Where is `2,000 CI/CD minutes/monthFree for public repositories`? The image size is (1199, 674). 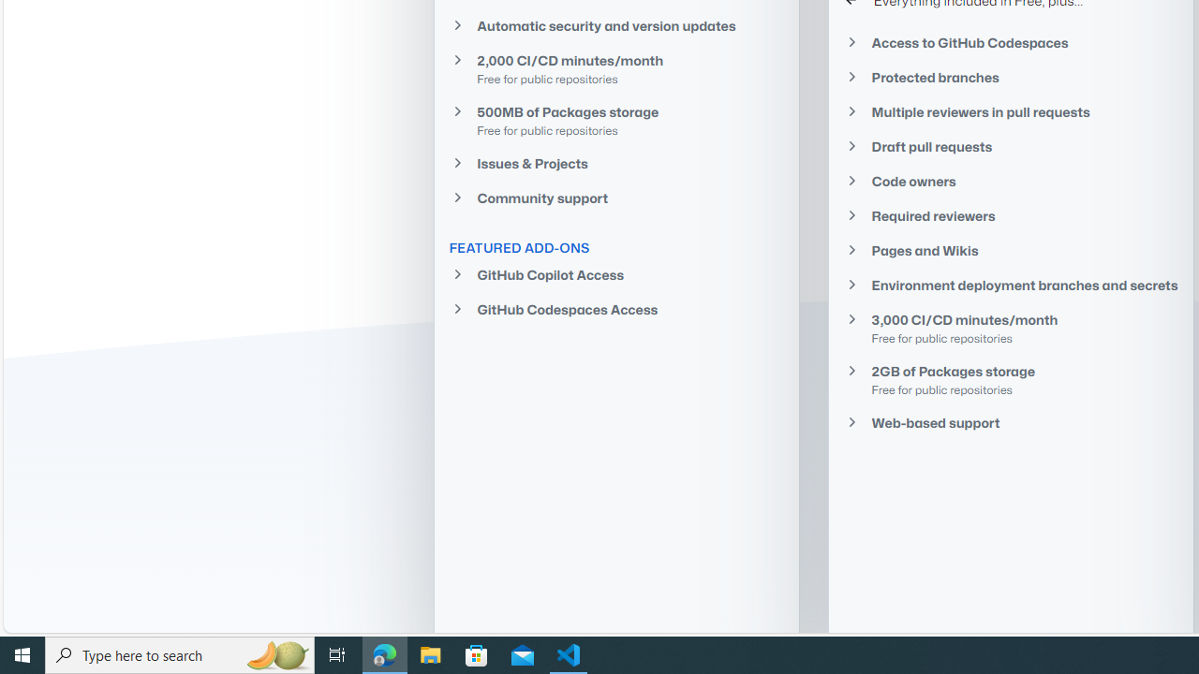 2,000 CI/CD minutes/monthFree for public repositories is located at coordinates (616, 68).